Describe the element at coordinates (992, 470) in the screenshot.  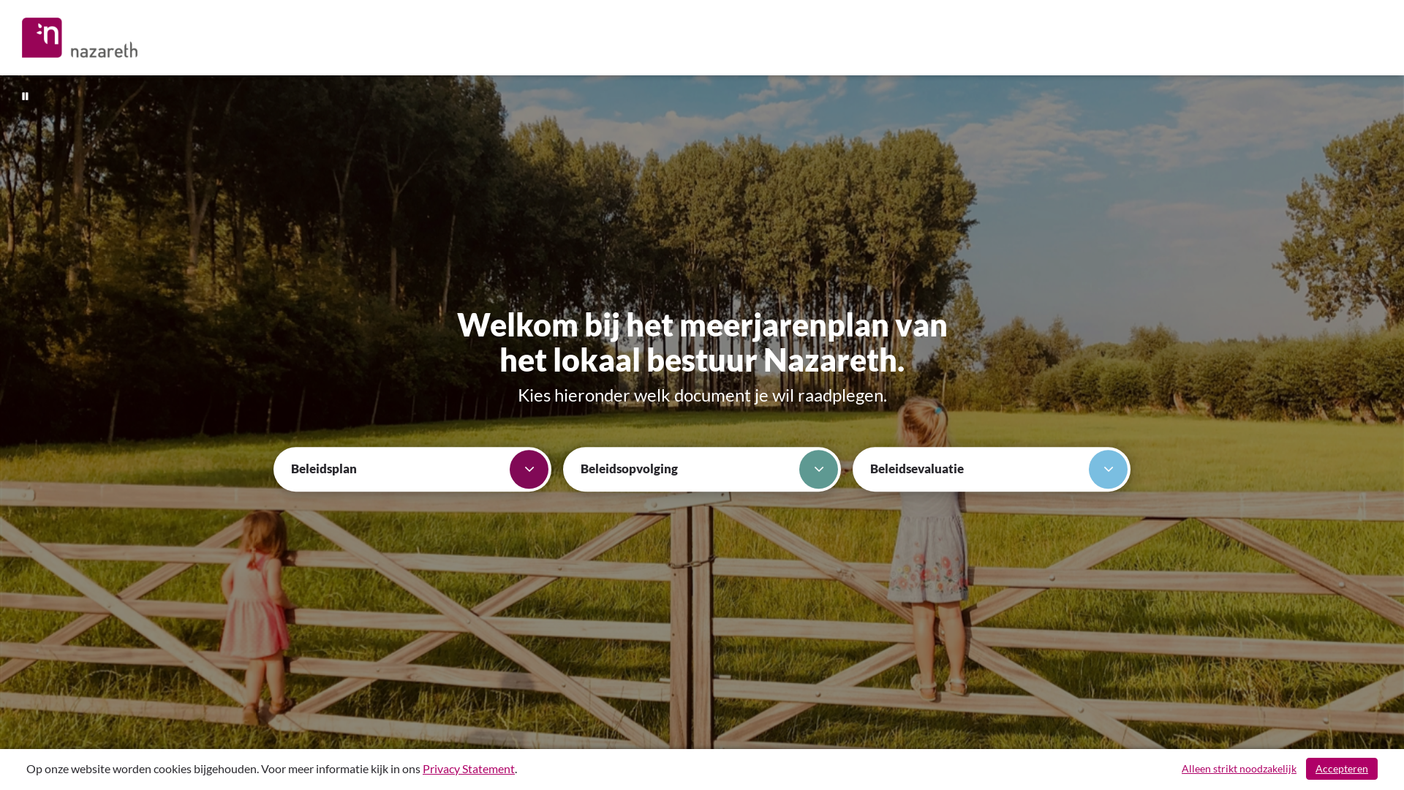
I see `Beleidsevaluatie` at that location.